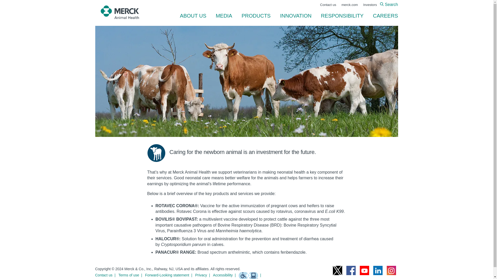 The width and height of the screenshot is (497, 279). Describe the element at coordinates (203, 275) in the screenshot. I see `Privacy` at that location.